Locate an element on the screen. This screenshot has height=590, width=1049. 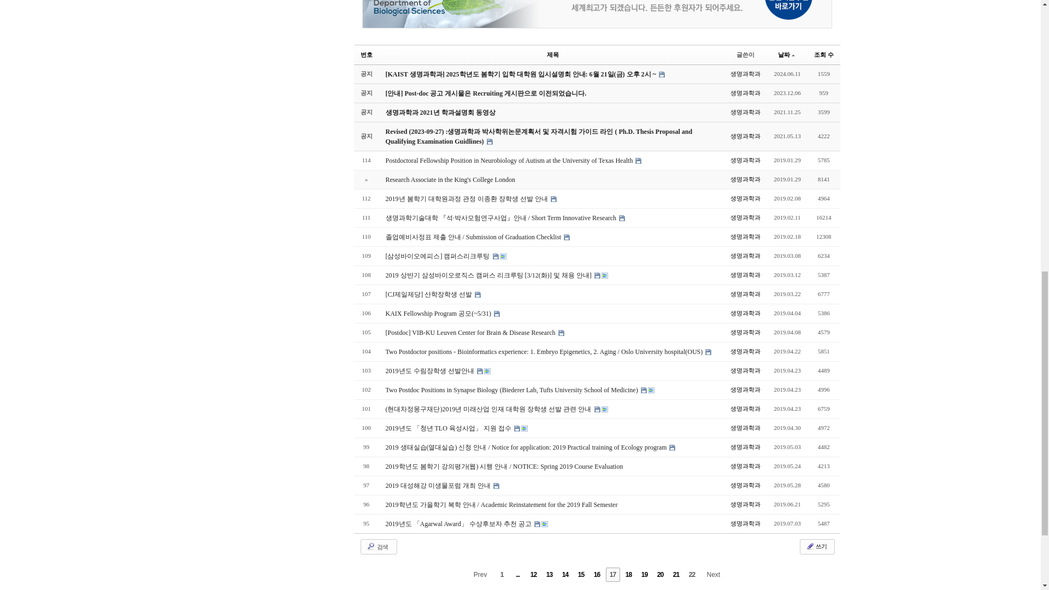
06:32 is located at coordinates (787, 198).